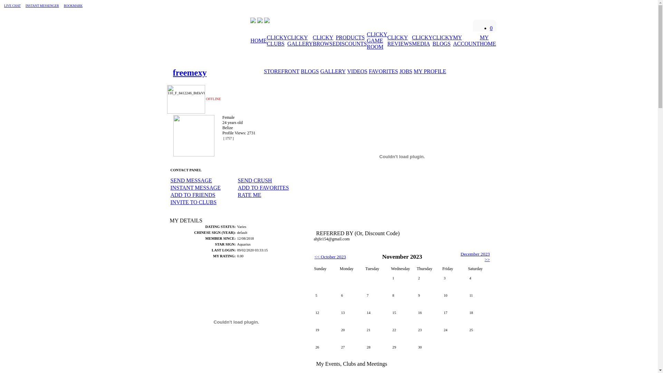 This screenshot has height=373, width=663. What do you see at coordinates (428, 334) in the screenshot?
I see `23` at bounding box center [428, 334].